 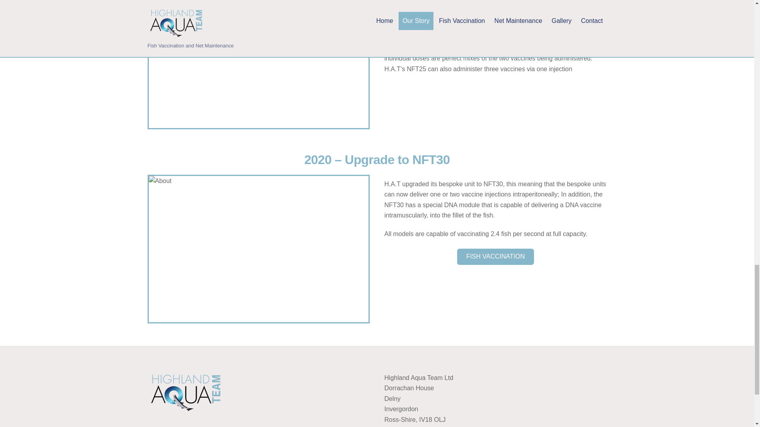 What do you see at coordinates (496, 256) in the screenshot?
I see `FISH VACCINATION` at bounding box center [496, 256].